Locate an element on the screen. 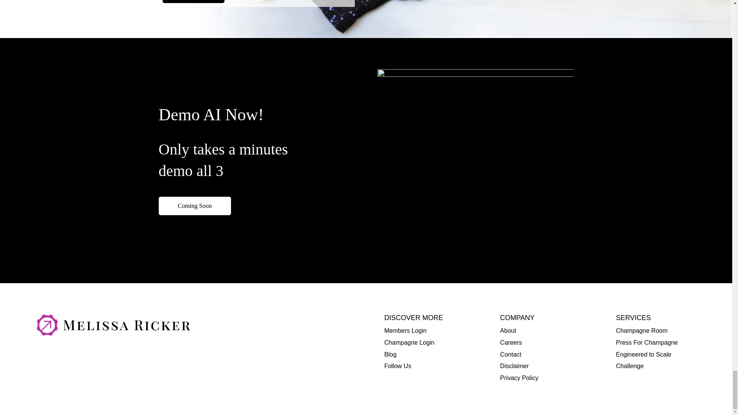  Privacy Policy is located at coordinates (519, 378).